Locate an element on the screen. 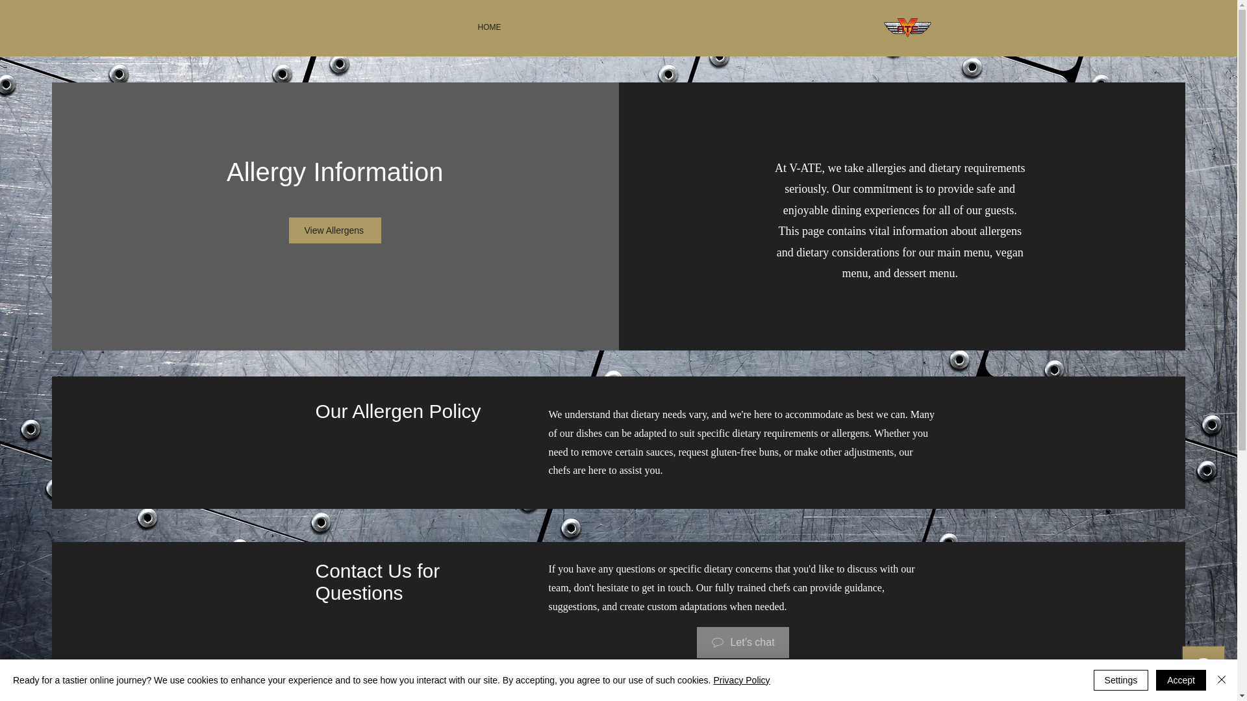 This screenshot has height=701, width=1247. Accept is located at coordinates (1181, 680).